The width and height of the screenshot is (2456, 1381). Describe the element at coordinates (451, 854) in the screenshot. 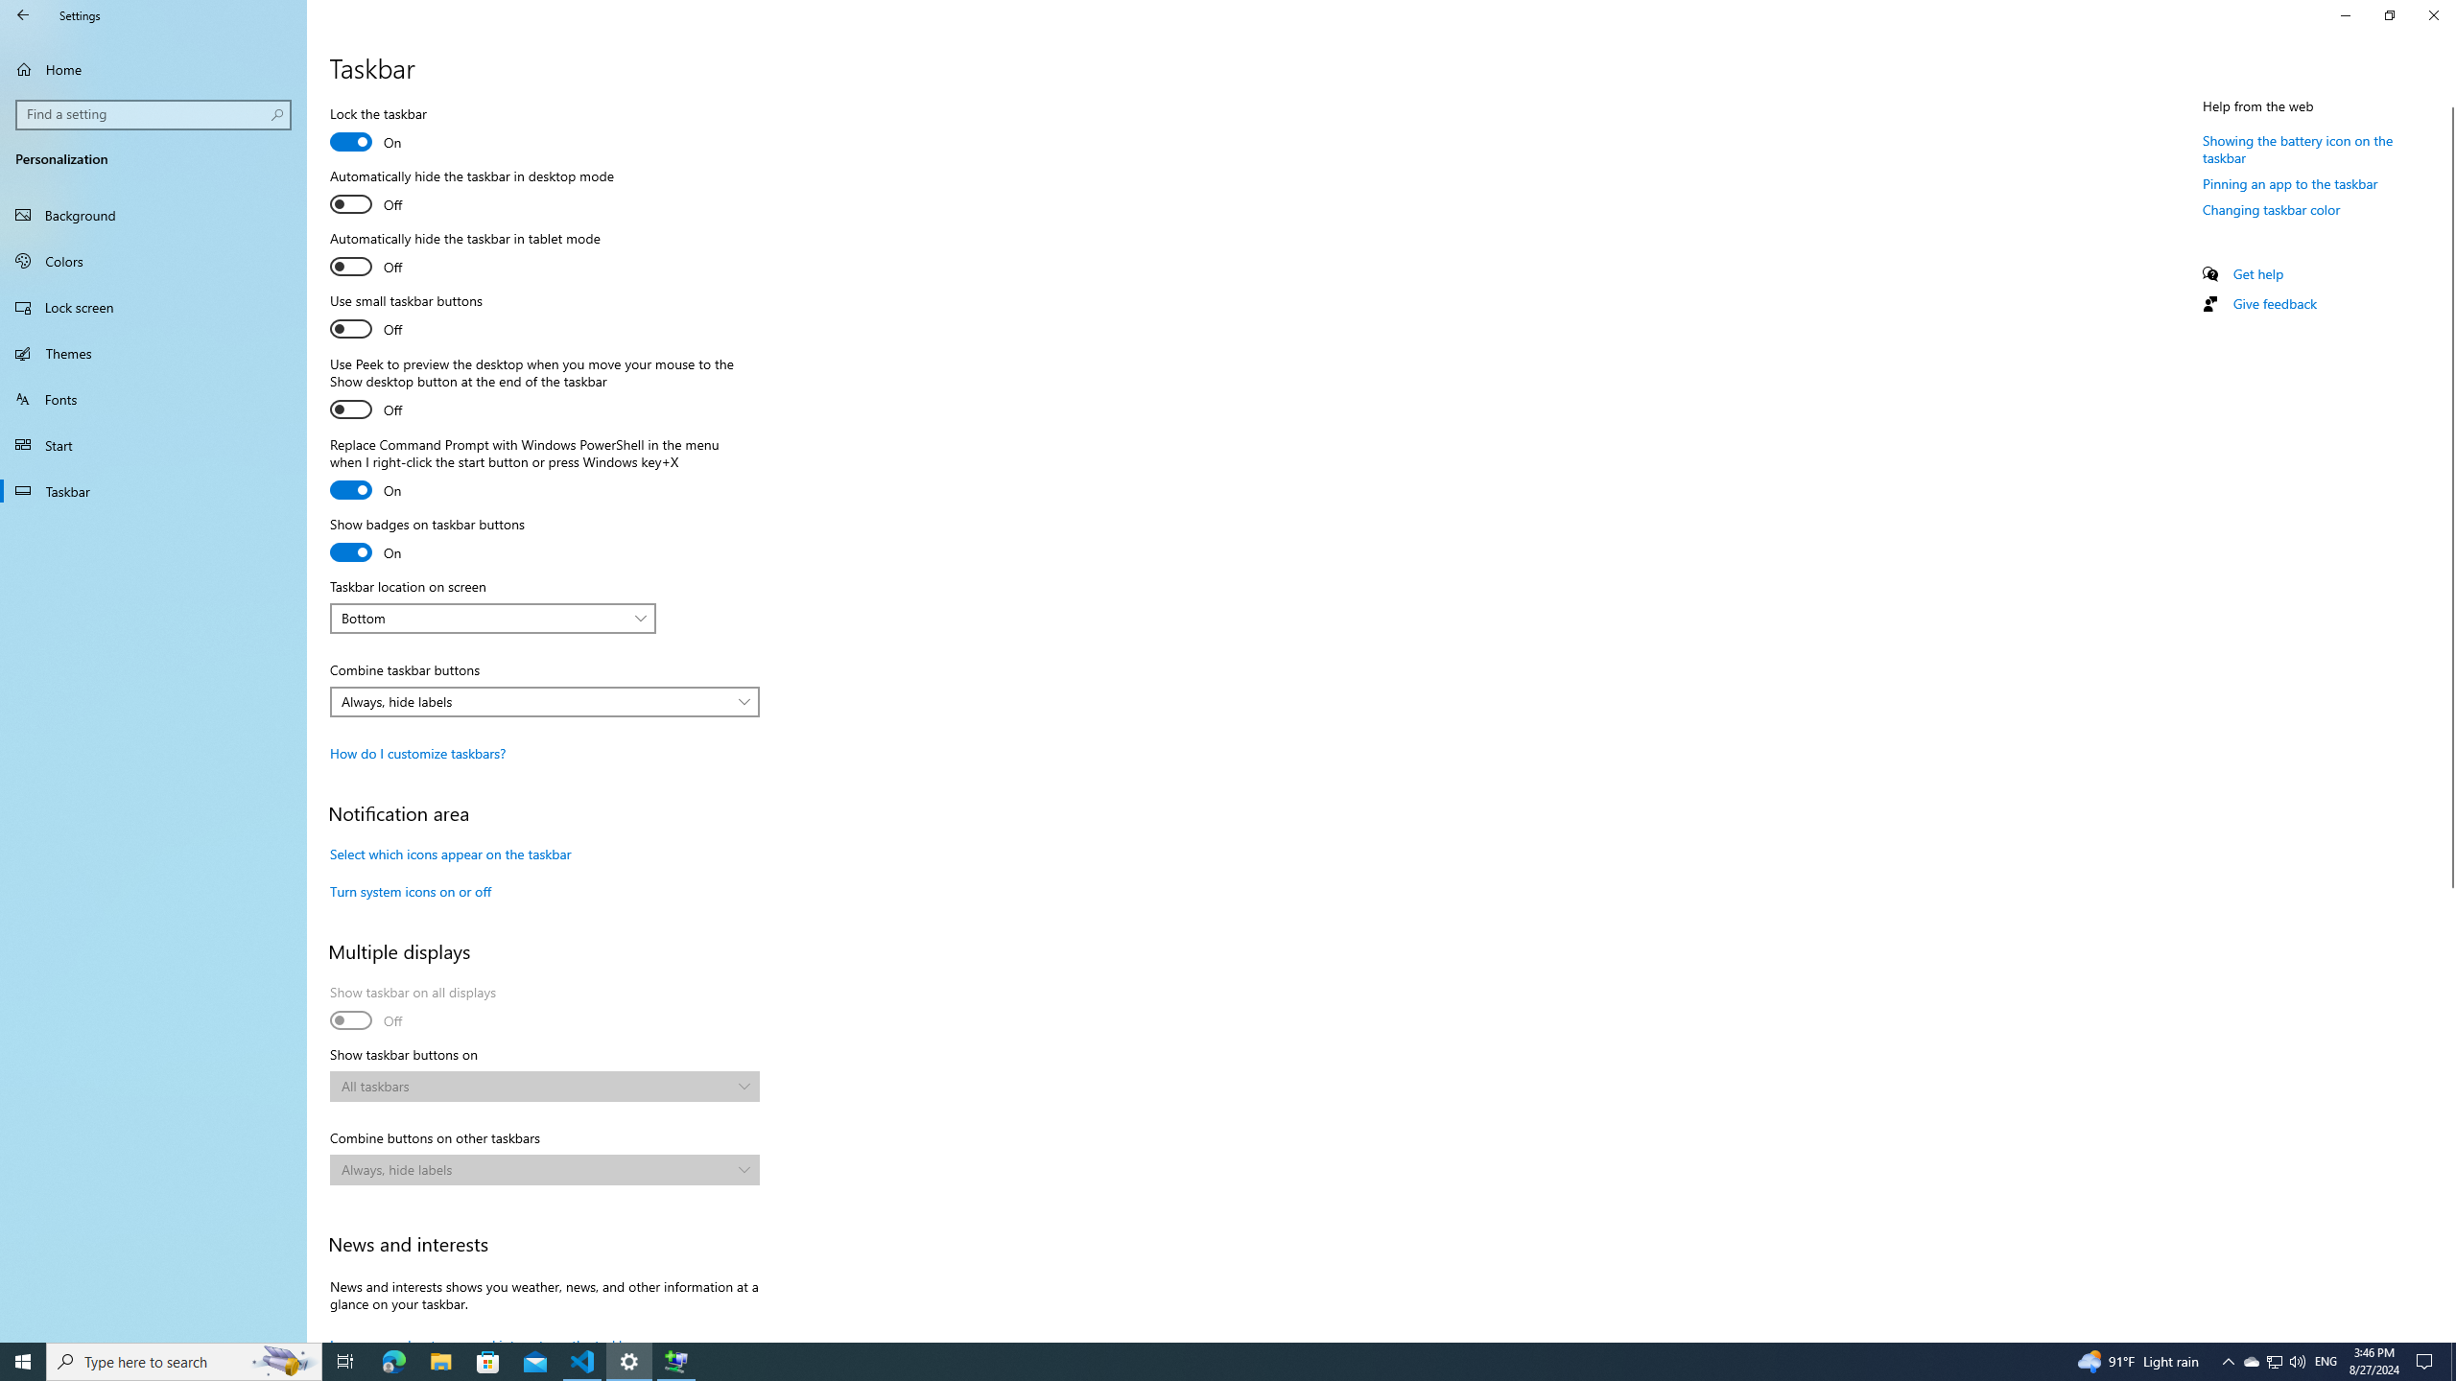

I see `Select which icons appear on the taskbar` at that location.